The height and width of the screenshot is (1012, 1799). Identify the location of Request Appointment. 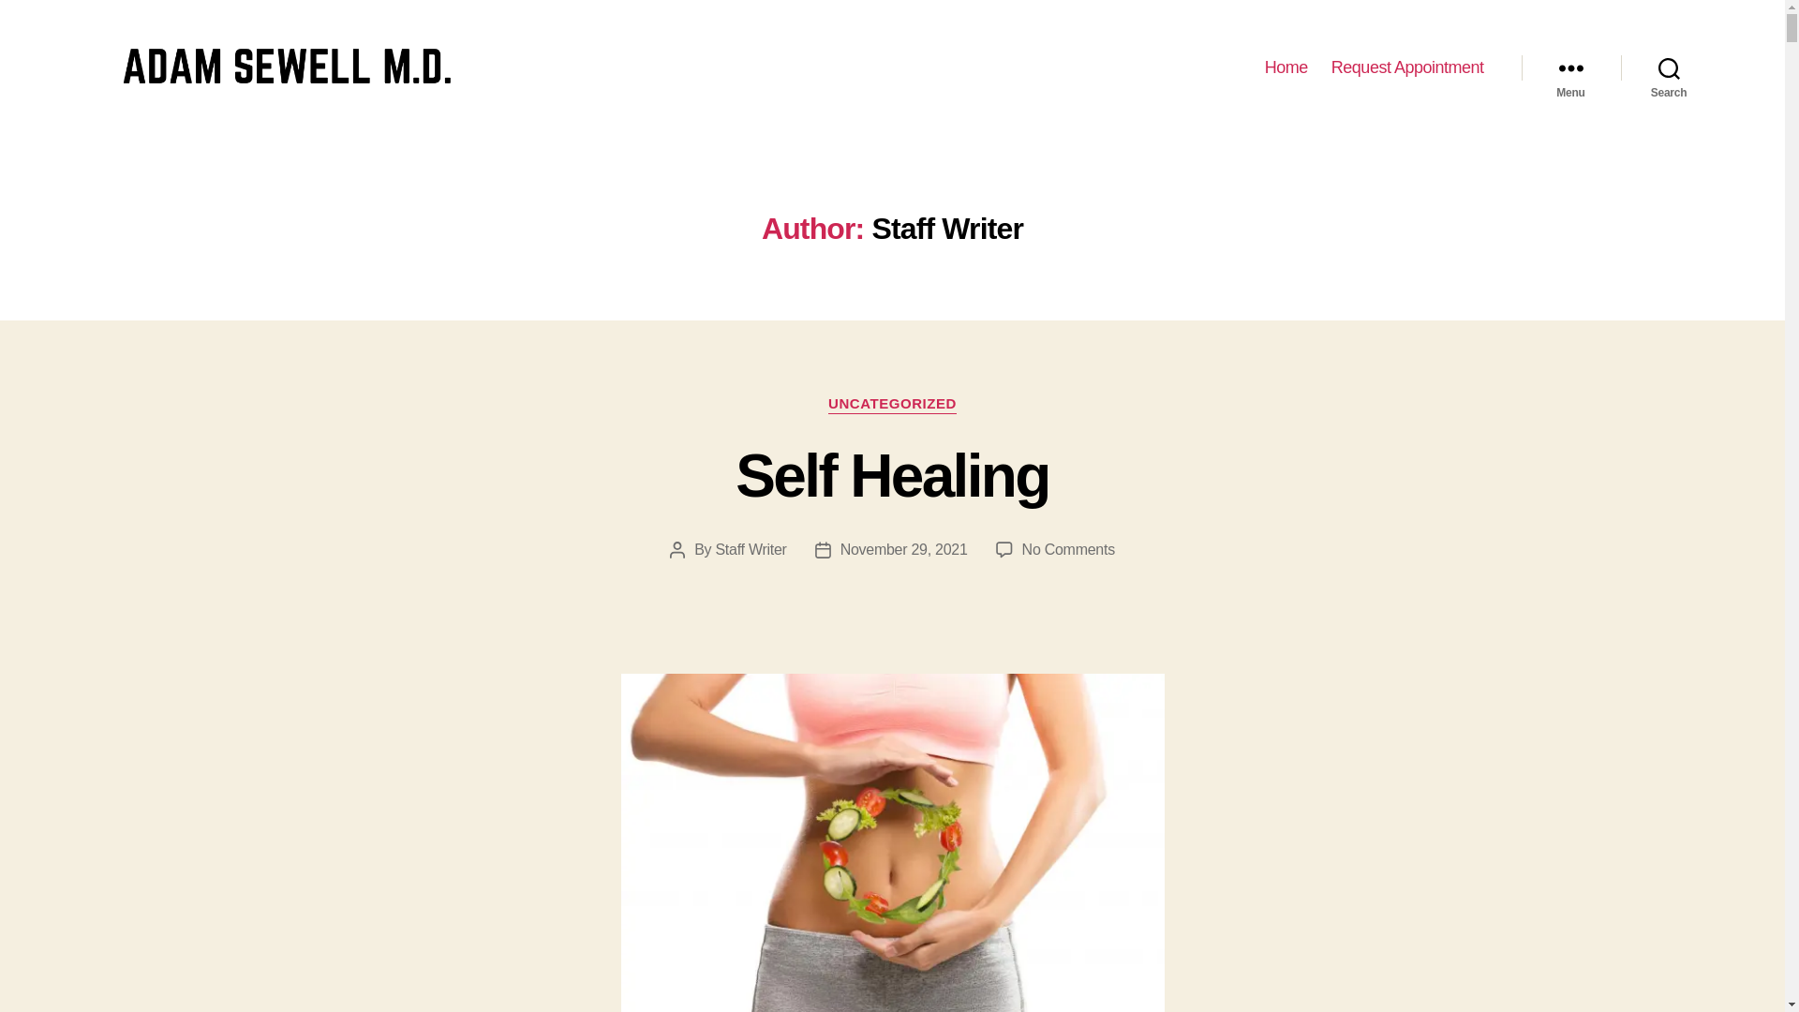
(1407, 67).